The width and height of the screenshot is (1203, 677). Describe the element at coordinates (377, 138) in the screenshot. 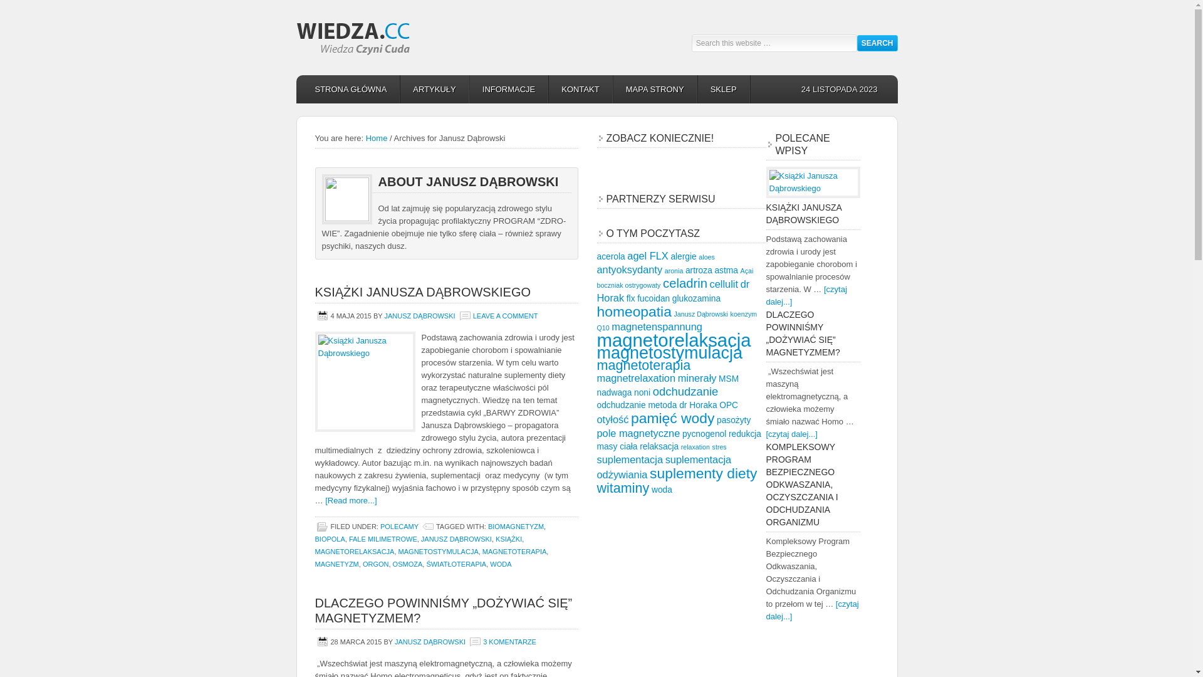

I see `Home` at that location.